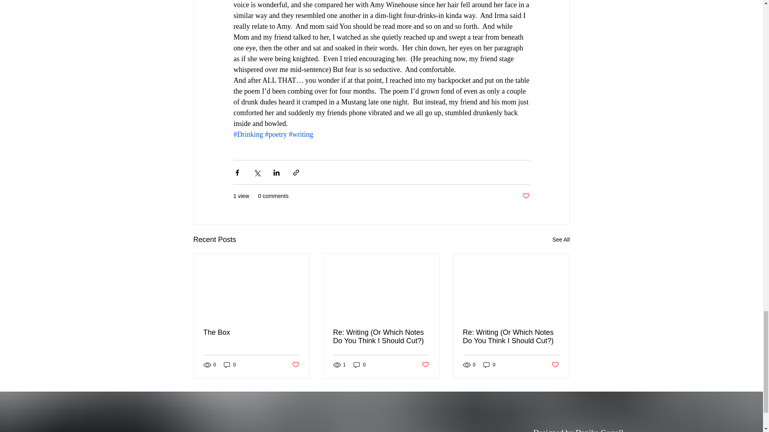  Describe the element at coordinates (252, 332) in the screenshot. I see `The Box` at that location.